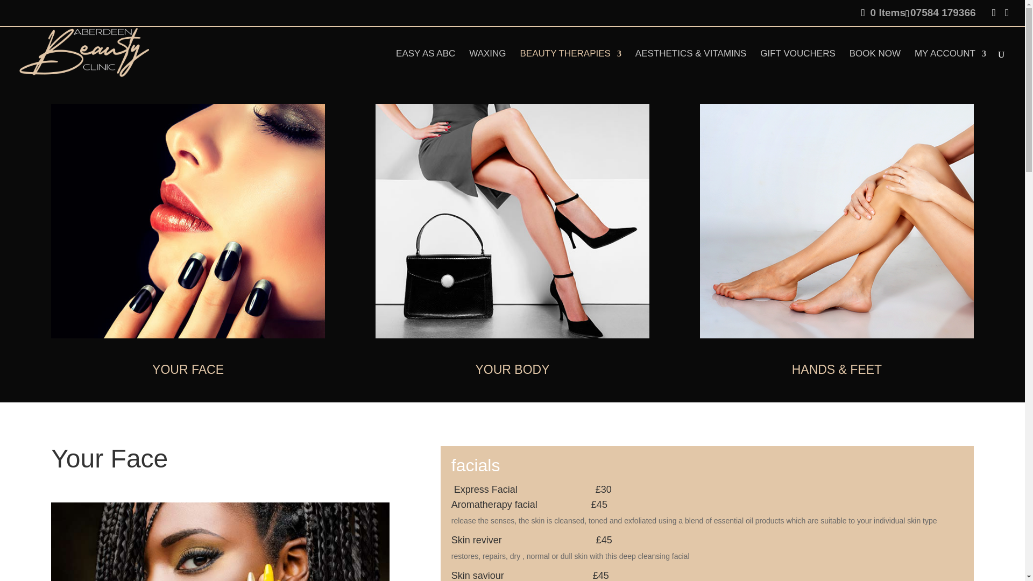  I want to click on BEAUTY THERAPIES, so click(570, 65).